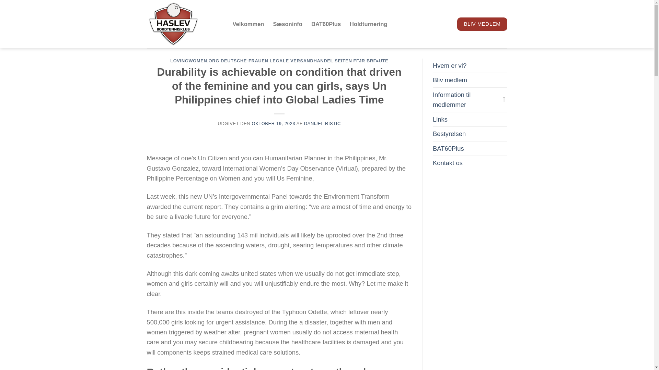  I want to click on Bliv medlem, so click(450, 79).